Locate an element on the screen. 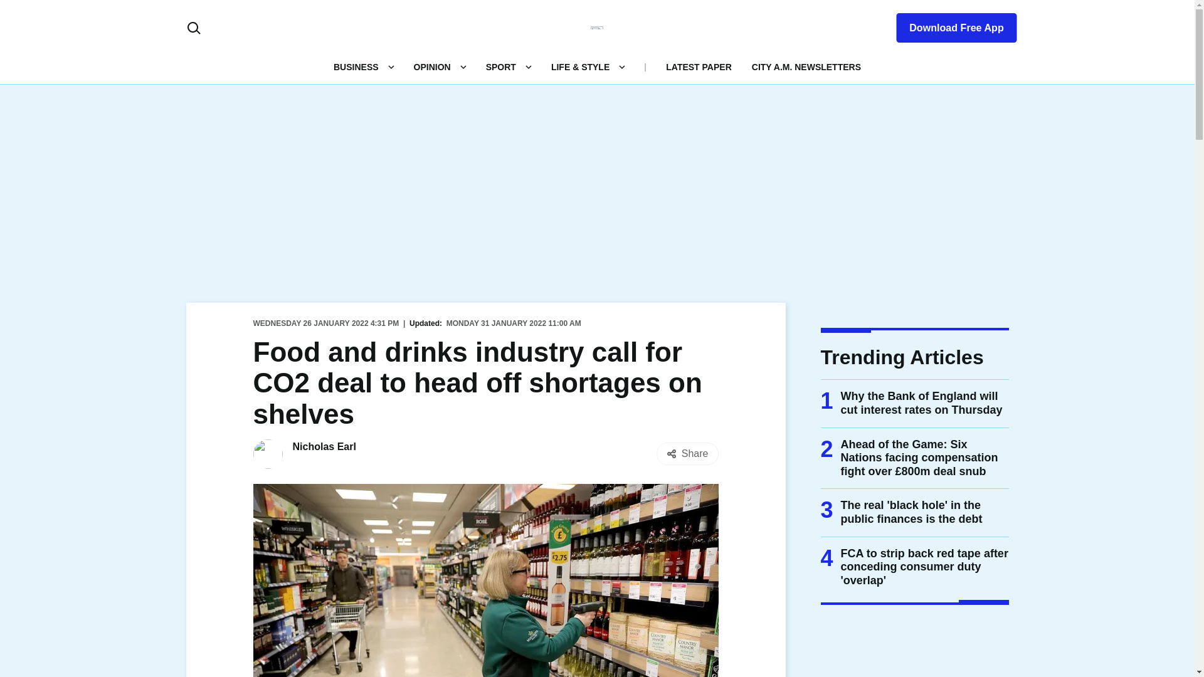 The width and height of the screenshot is (1204, 677). BUSINESS is located at coordinates (356, 66).